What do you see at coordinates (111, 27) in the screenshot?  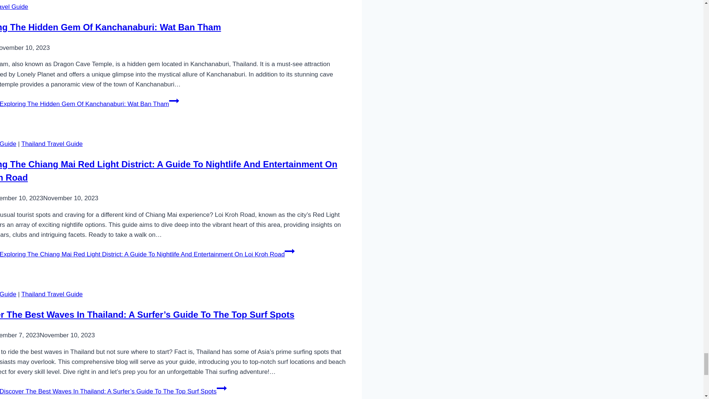 I see `Exploring The Hidden Gem Of Kanchanaburi: Wat Ban Tham` at bounding box center [111, 27].